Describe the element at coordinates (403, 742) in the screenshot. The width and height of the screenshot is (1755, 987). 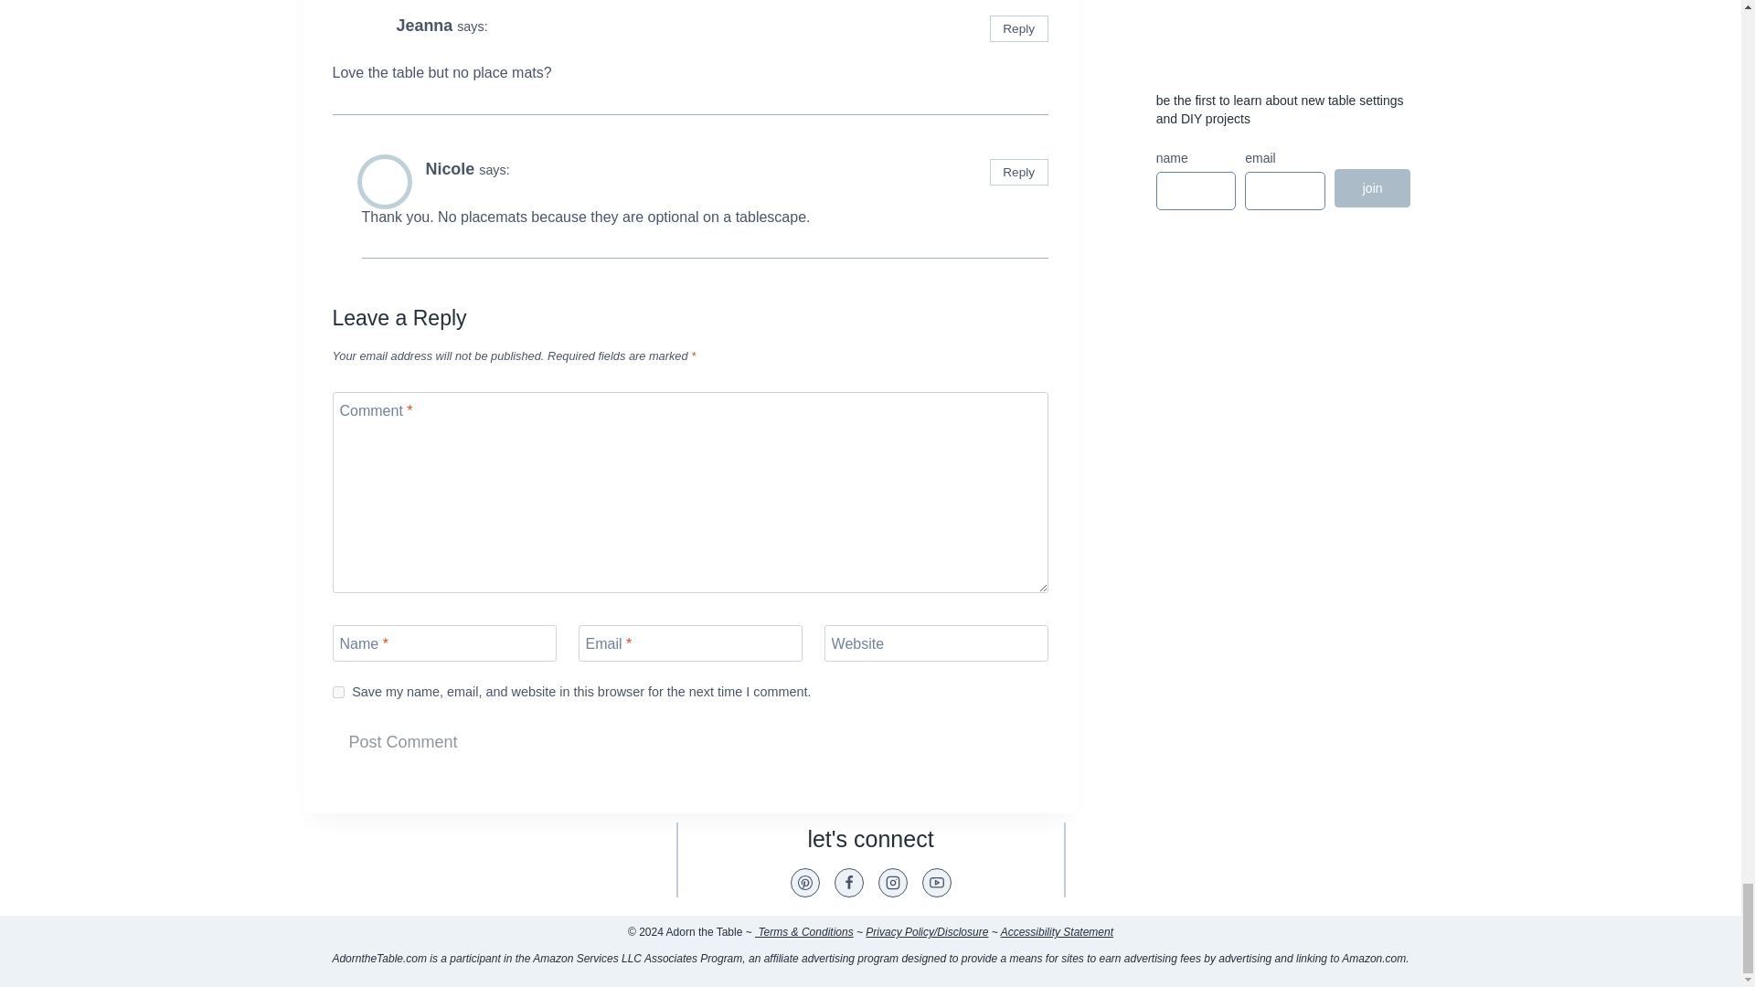
I see `Post Comment` at that location.